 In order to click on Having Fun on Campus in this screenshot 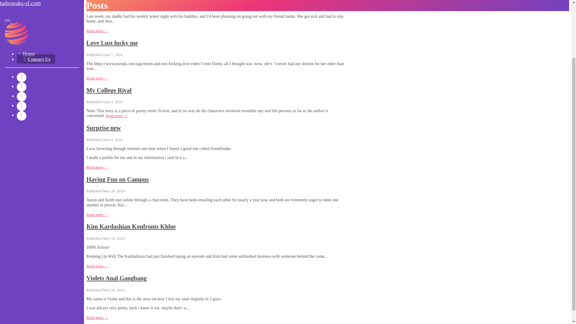, I will do `click(118, 179)`.